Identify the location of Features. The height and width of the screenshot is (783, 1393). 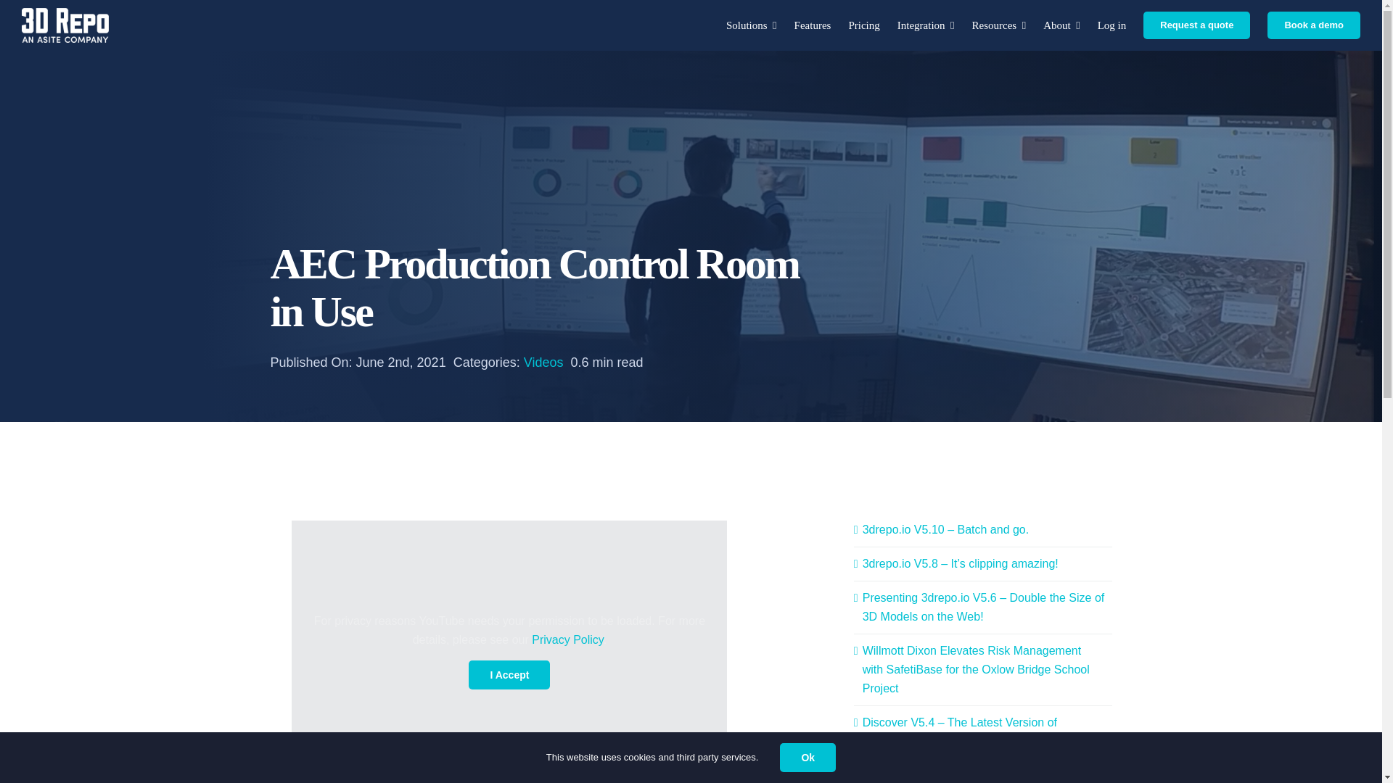
(813, 25).